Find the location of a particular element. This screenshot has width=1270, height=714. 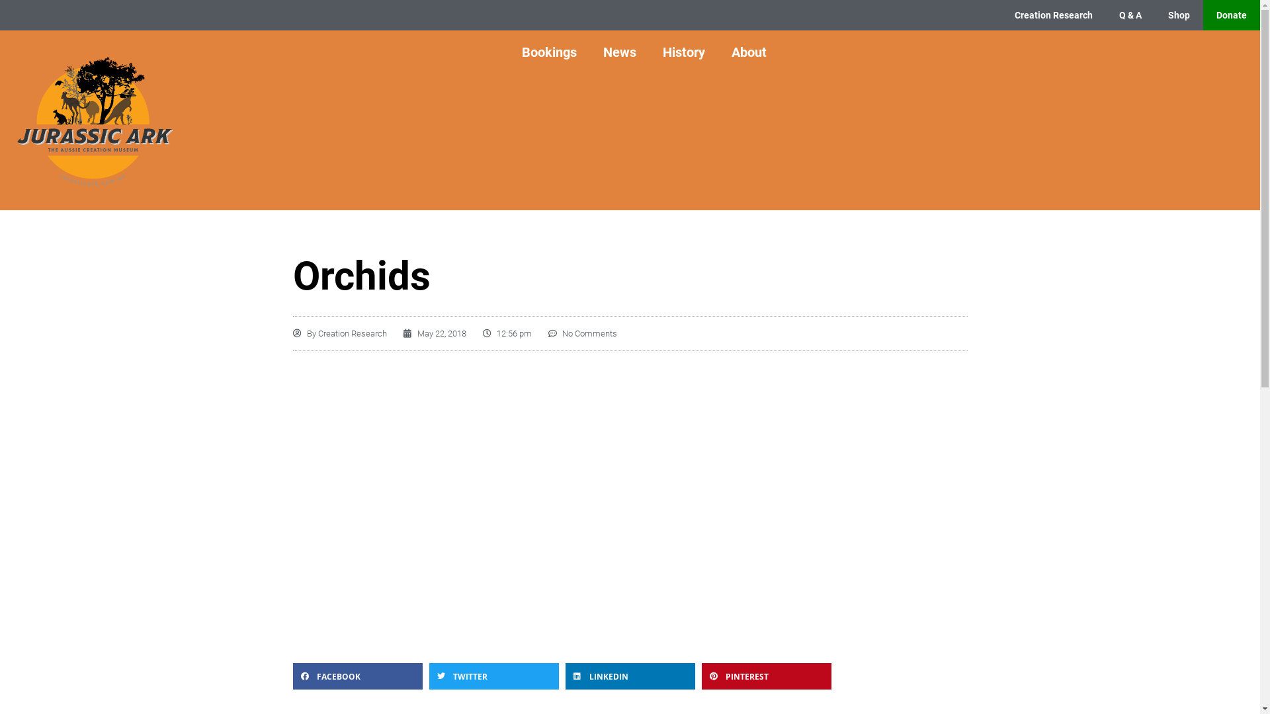

Creation Research is located at coordinates (1054, 15).